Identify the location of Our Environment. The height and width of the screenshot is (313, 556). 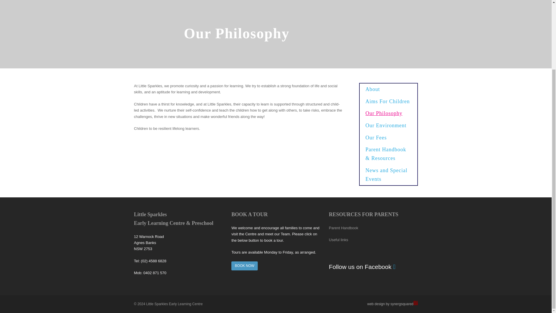
(389, 125).